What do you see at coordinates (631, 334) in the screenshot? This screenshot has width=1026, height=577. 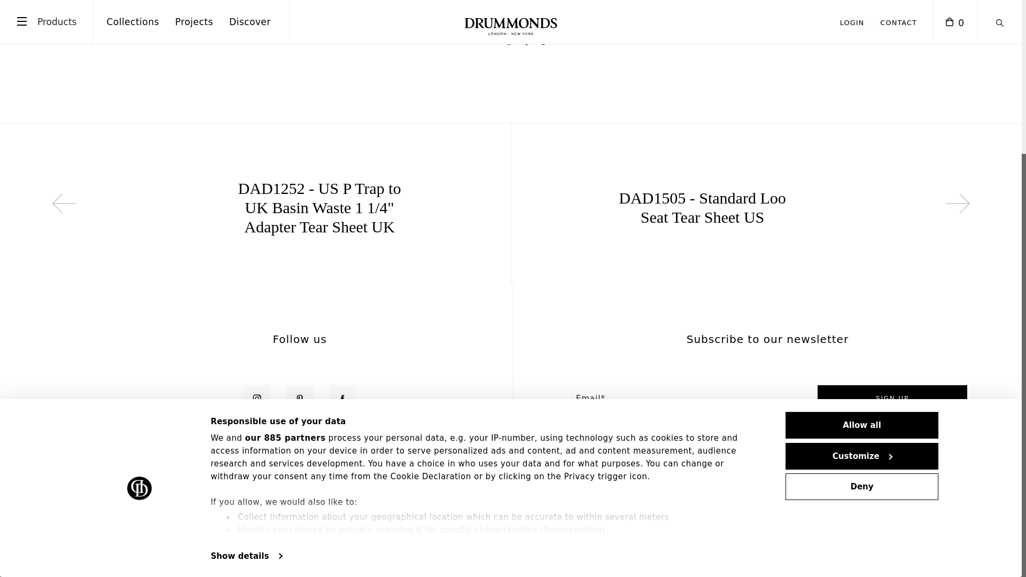 I see `details section` at bounding box center [631, 334].